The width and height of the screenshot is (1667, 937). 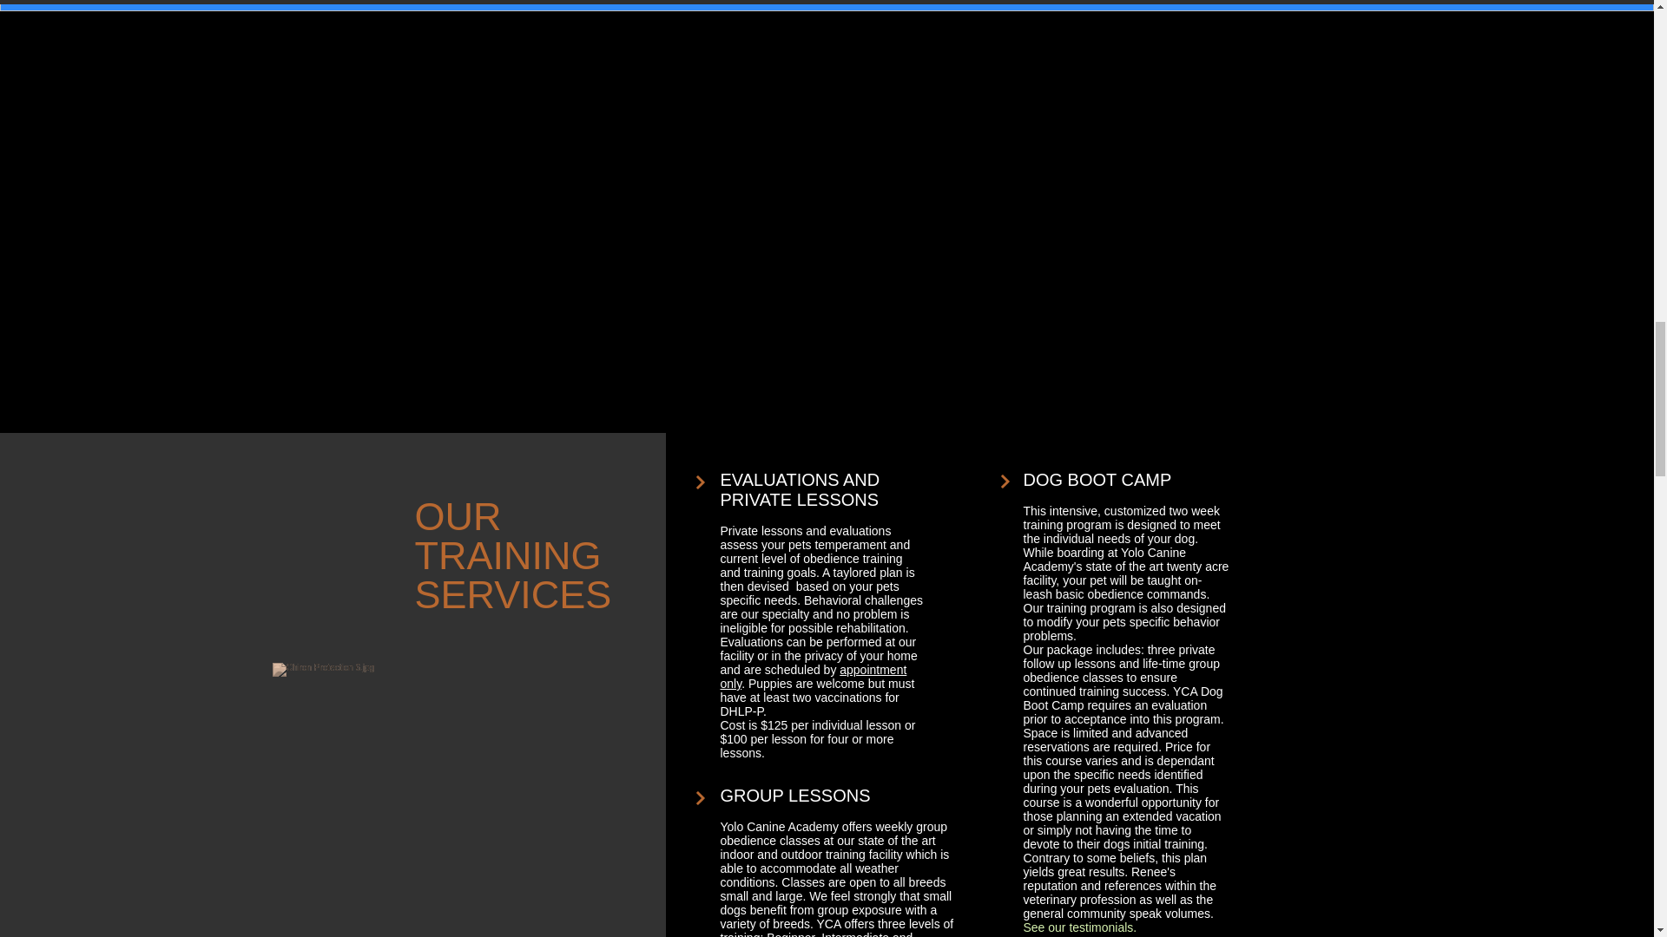 I want to click on appointment only, so click(x=813, y=676).